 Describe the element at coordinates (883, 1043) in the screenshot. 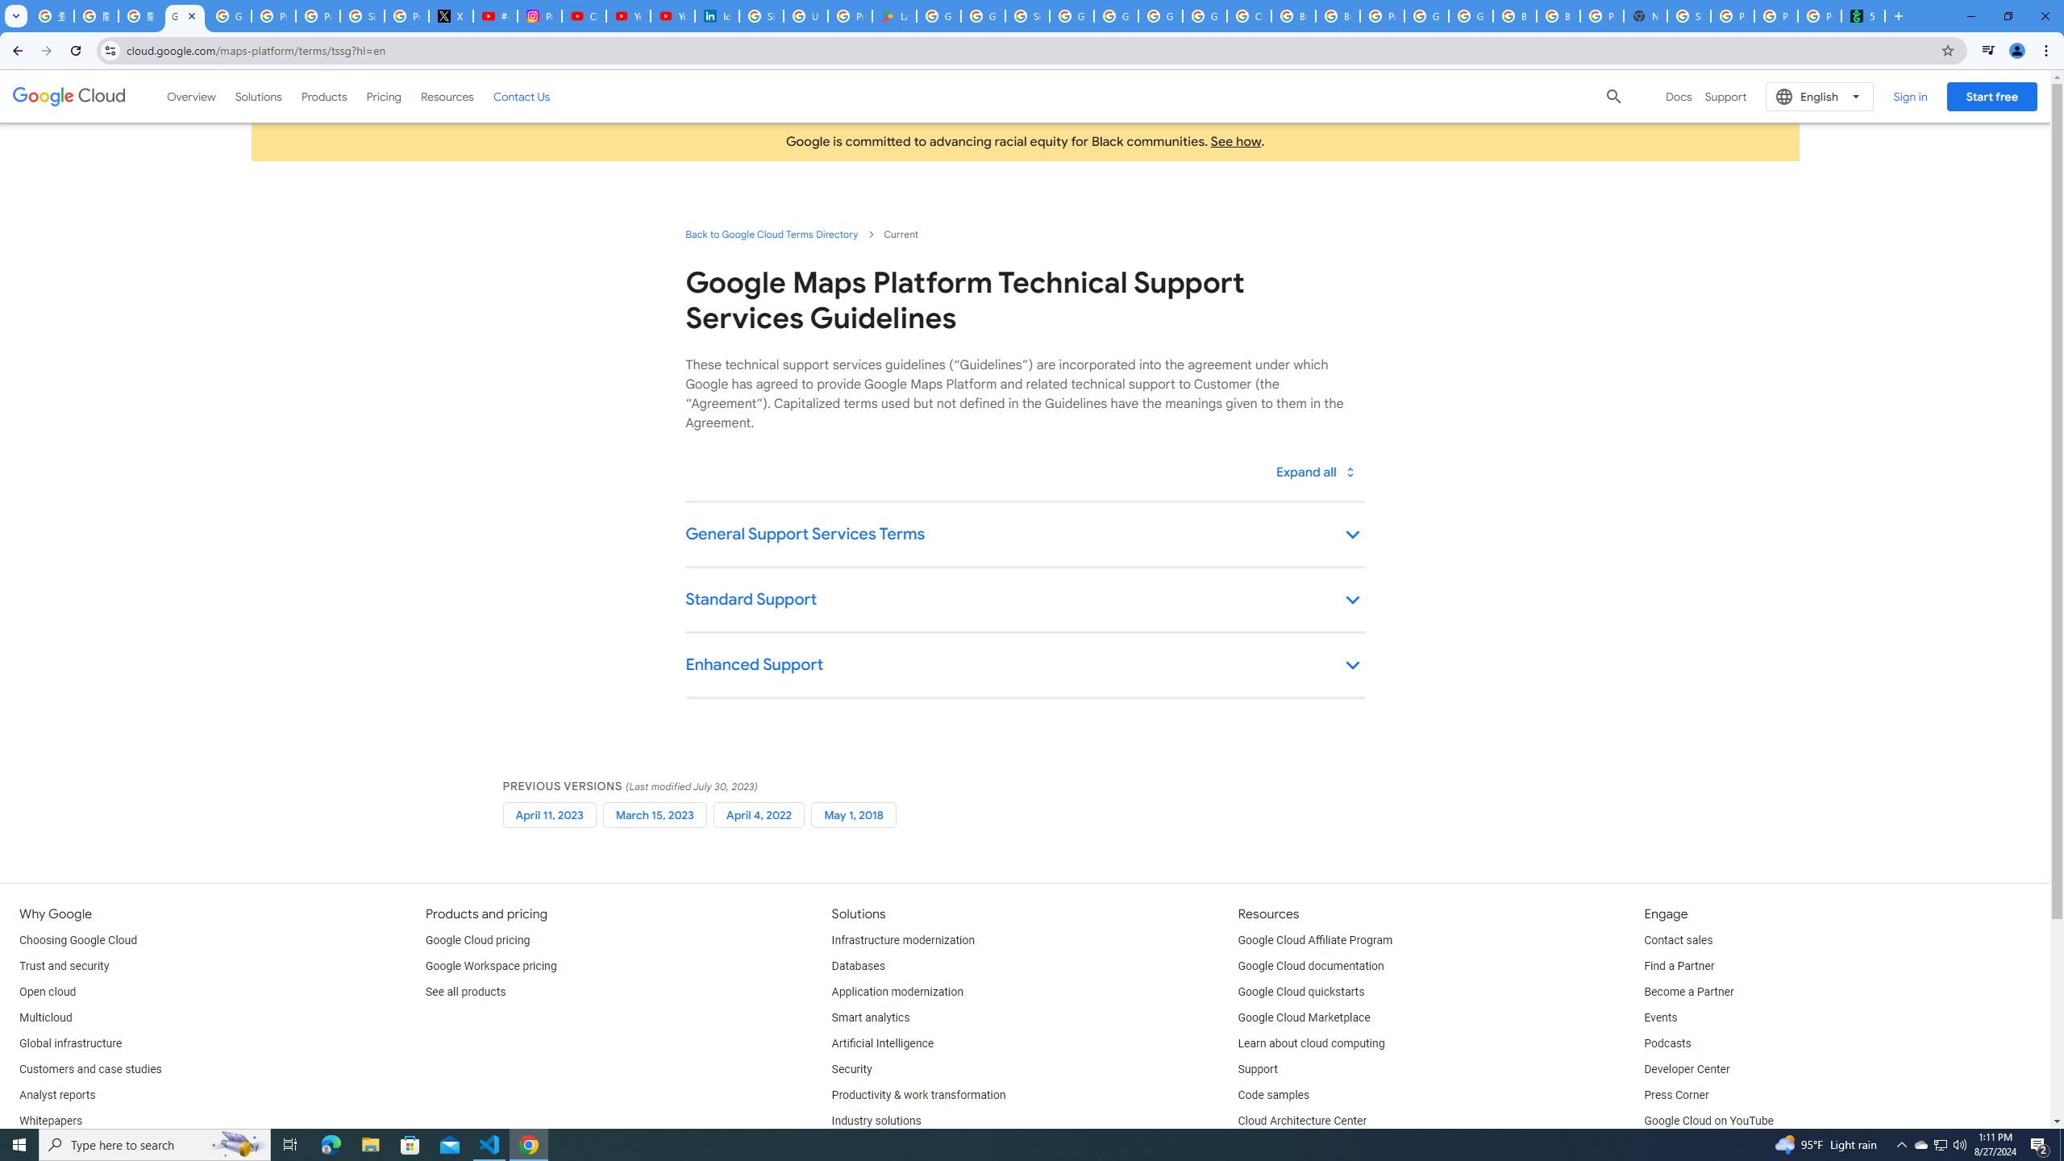

I see `Artificial Intelligence` at that location.